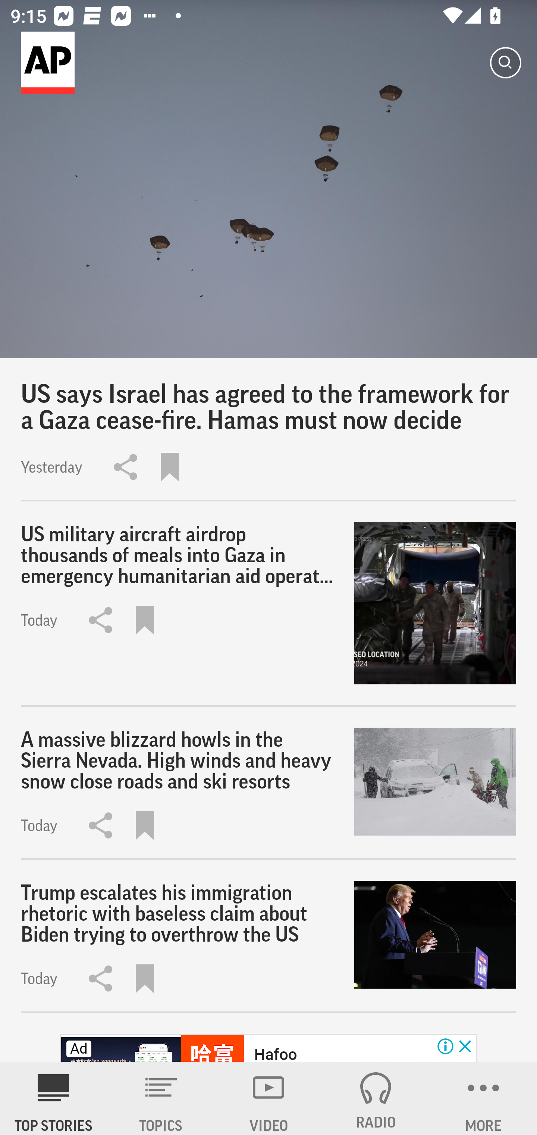 The height and width of the screenshot is (1135, 537). Describe the element at coordinates (268, 1098) in the screenshot. I see `VIDEO` at that location.